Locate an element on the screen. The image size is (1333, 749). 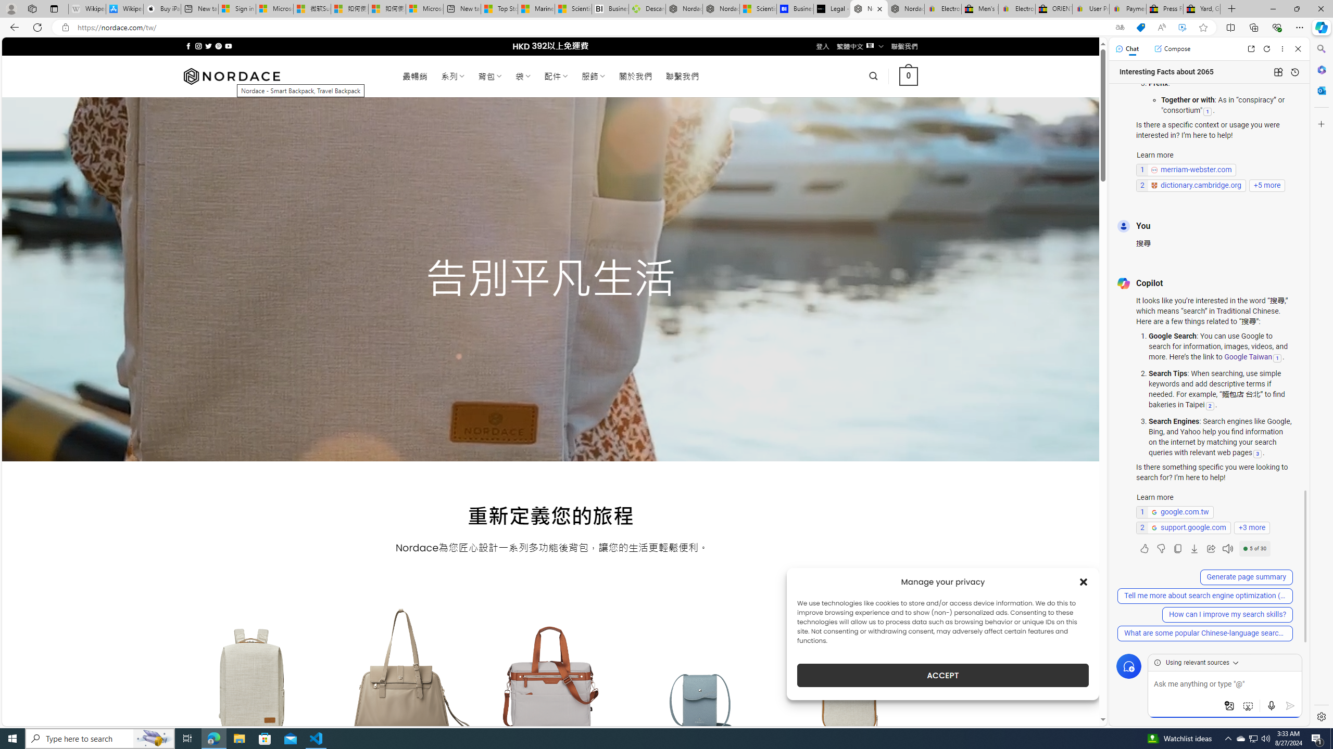
  0   is located at coordinates (909, 76).